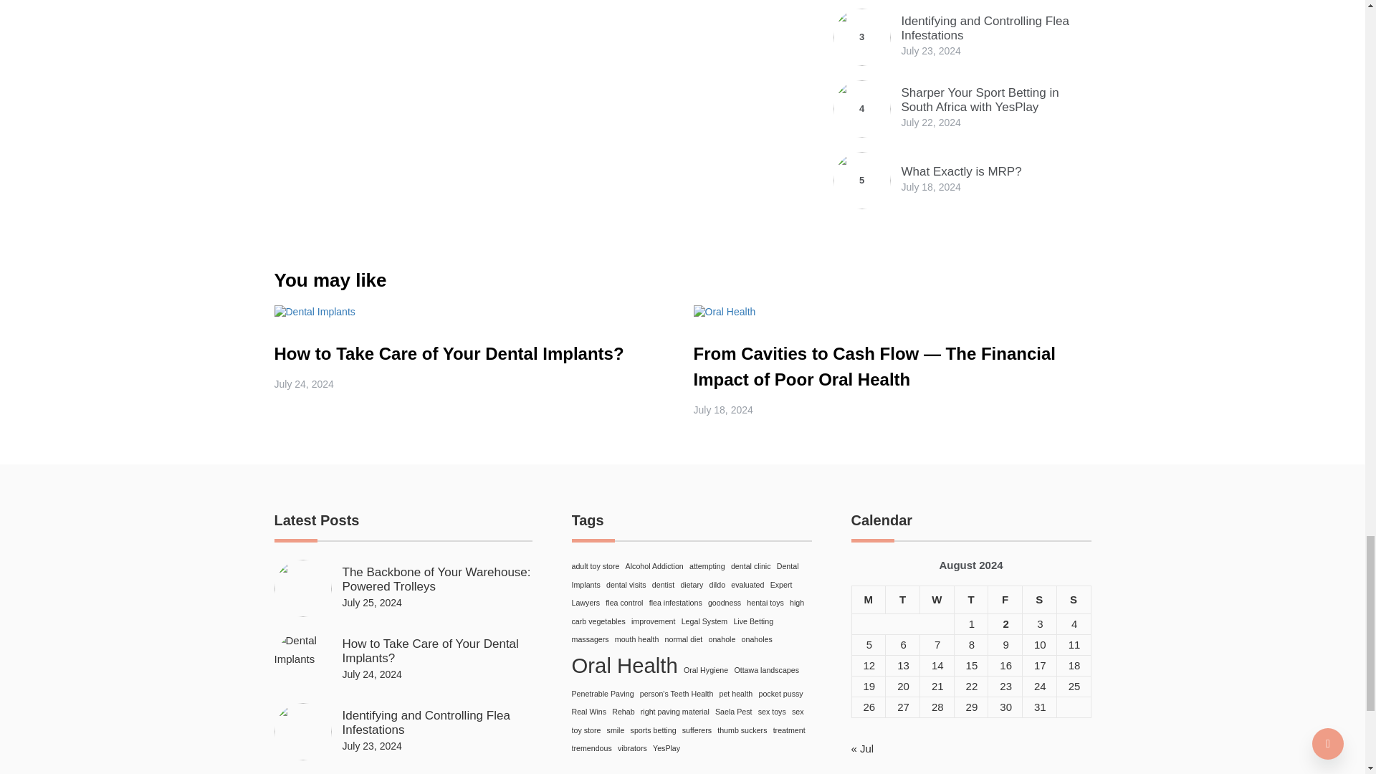  Describe the element at coordinates (903, 599) in the screenshot. I see `Tuesday` at that location.